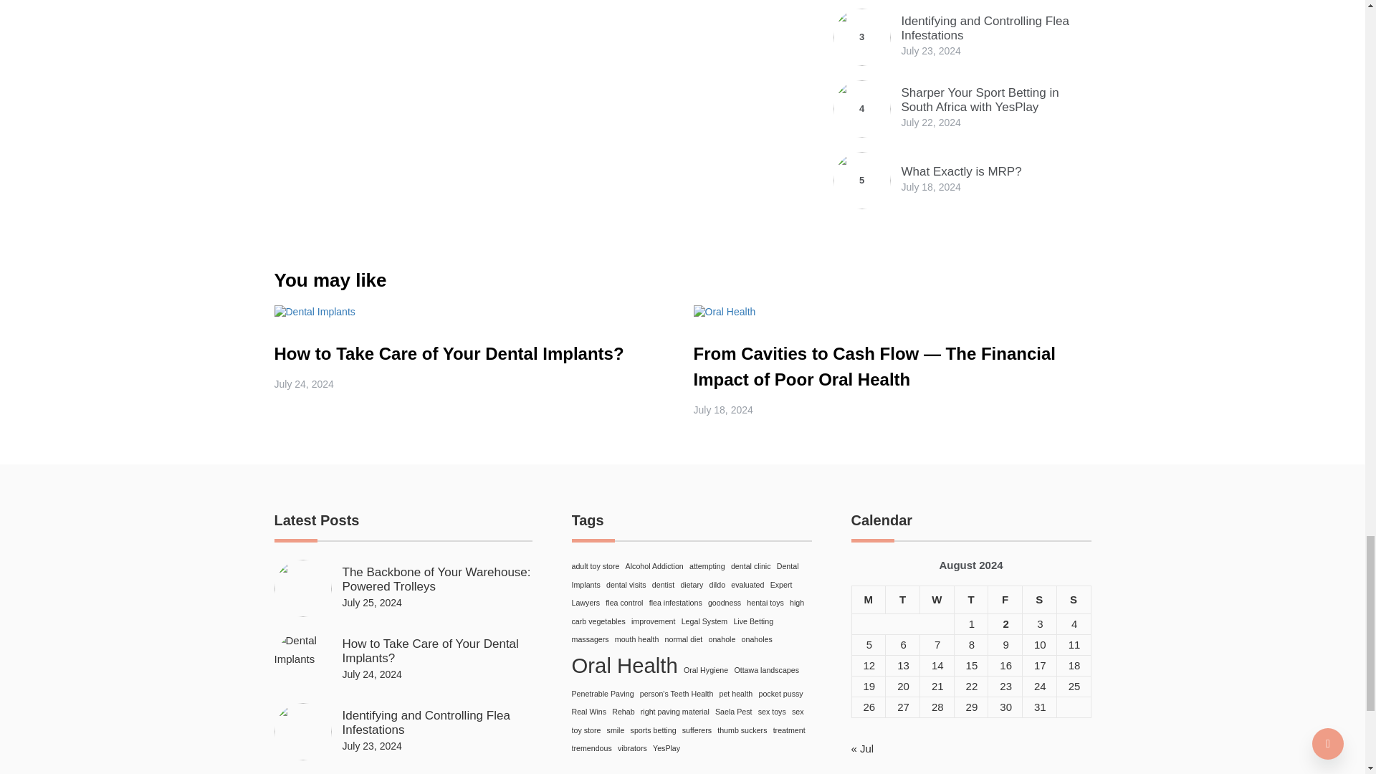  Describe the element at coordinates (903, 599) in the screenshot. I see `Tuesday` at that location.